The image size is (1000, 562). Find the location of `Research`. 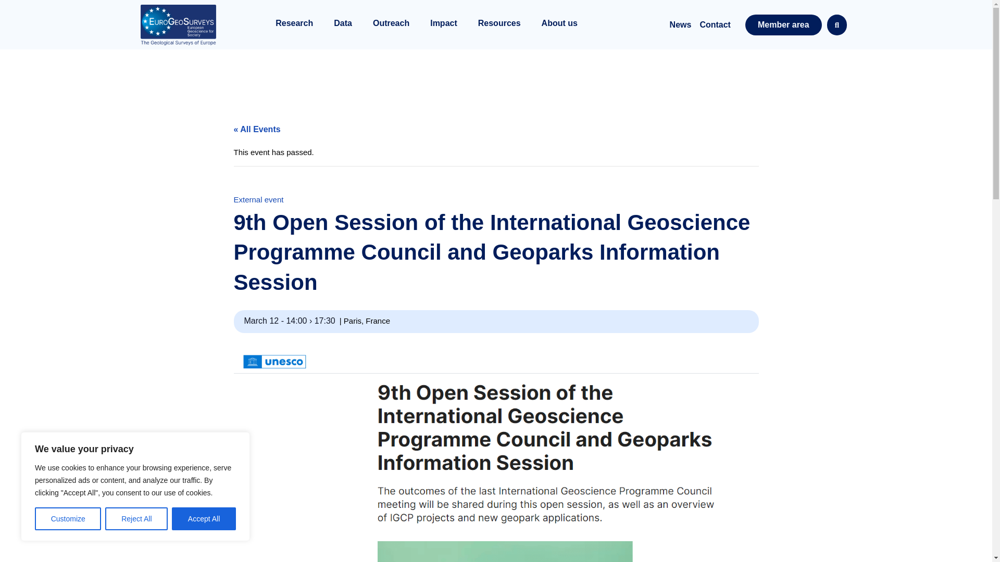

Research is located at coordinates (294, 25).